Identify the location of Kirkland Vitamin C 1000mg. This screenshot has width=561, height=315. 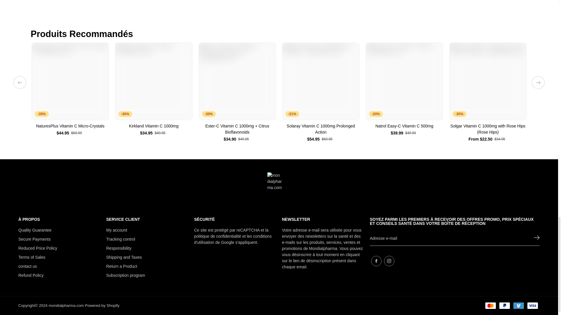
(154, 81).